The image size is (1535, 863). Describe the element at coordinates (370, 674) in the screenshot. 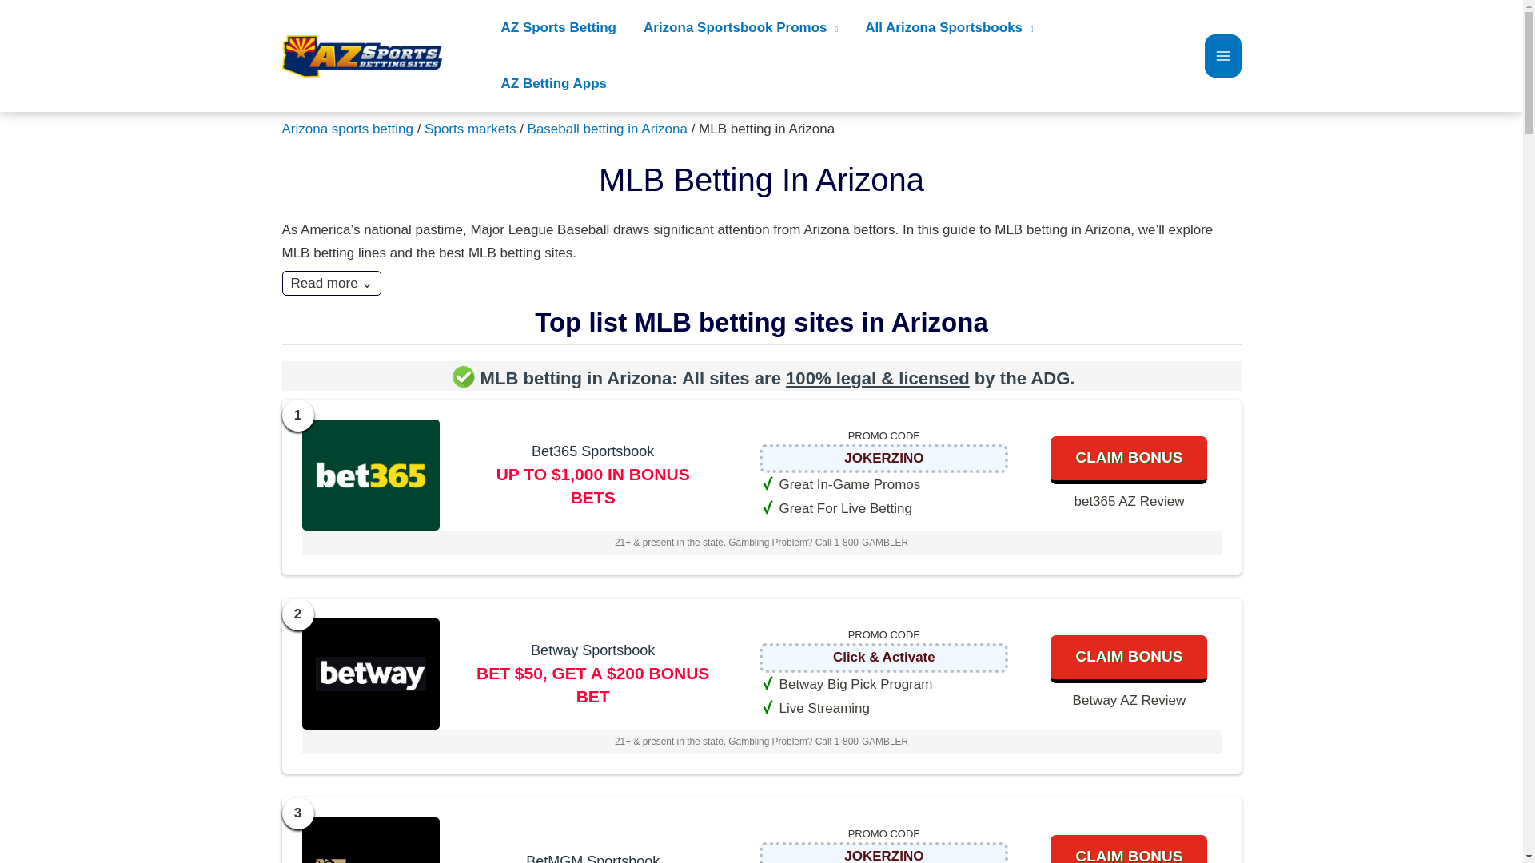

I see `betway` at that location.